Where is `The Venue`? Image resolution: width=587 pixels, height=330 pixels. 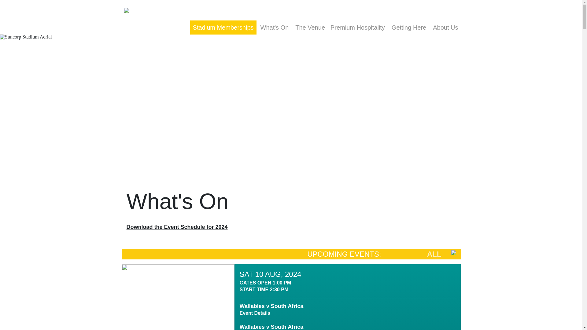
The Venue is located at coordinates (310, 28).